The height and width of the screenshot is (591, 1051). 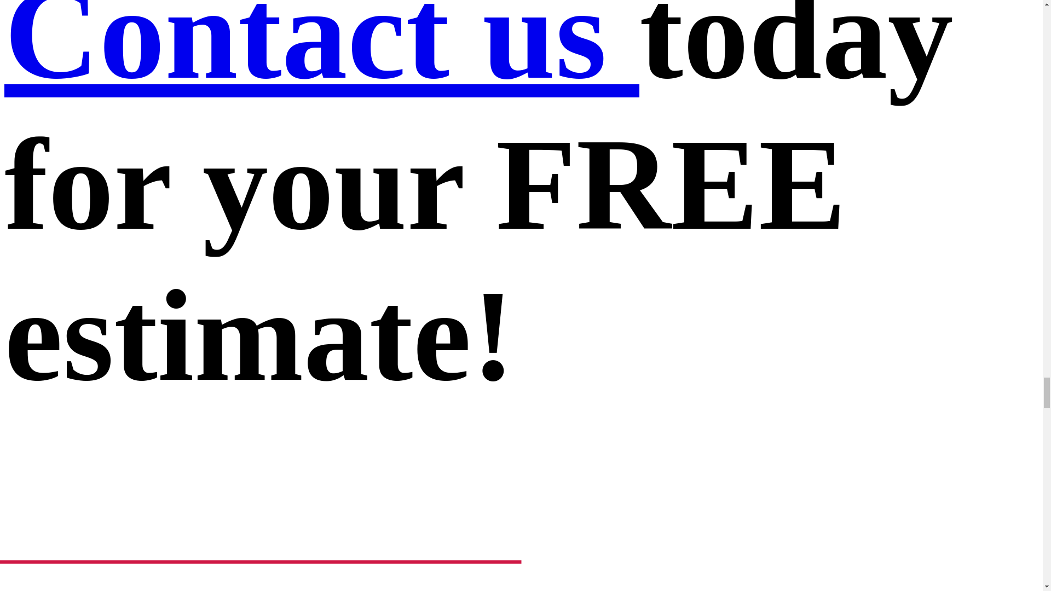 I want to click on Contact us , so click(x=321, y=53).